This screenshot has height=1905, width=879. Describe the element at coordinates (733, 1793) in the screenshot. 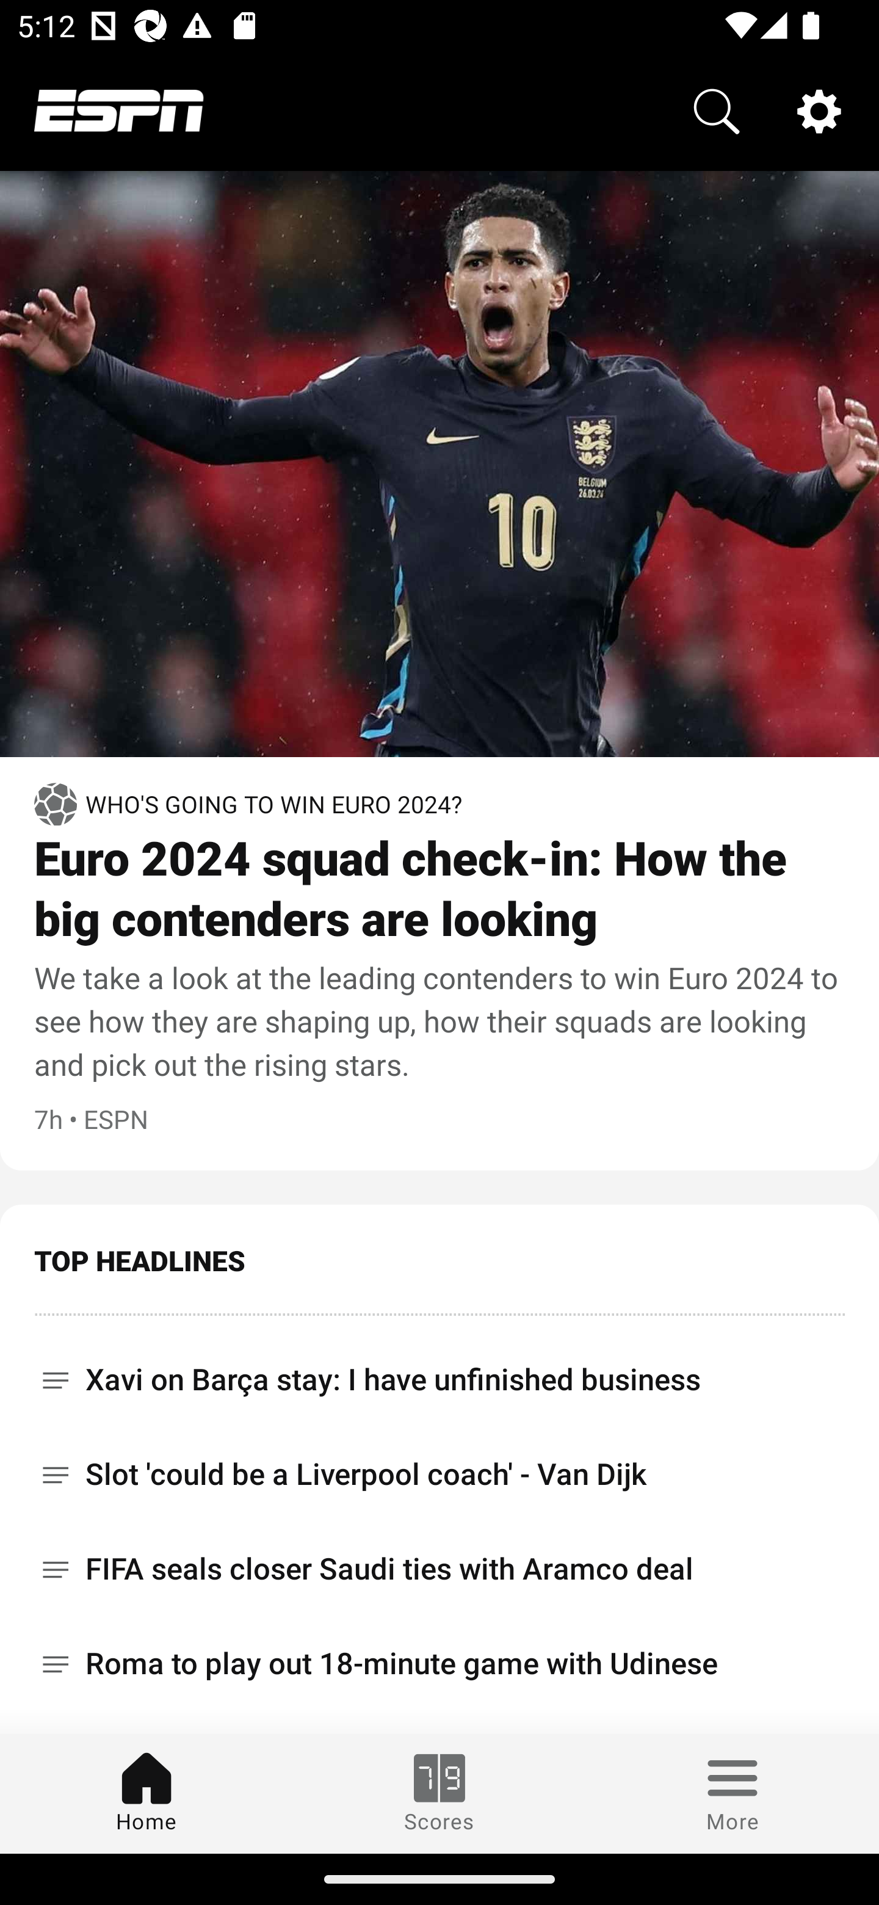

I see `More` at that location.